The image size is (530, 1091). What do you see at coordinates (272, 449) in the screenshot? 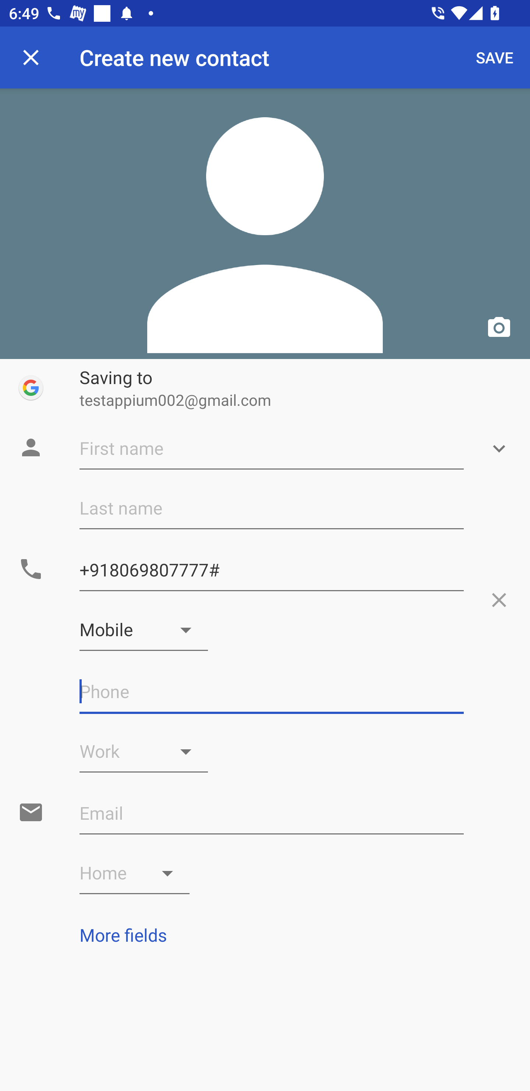
I see `First name` at bounding box center [272, 449].